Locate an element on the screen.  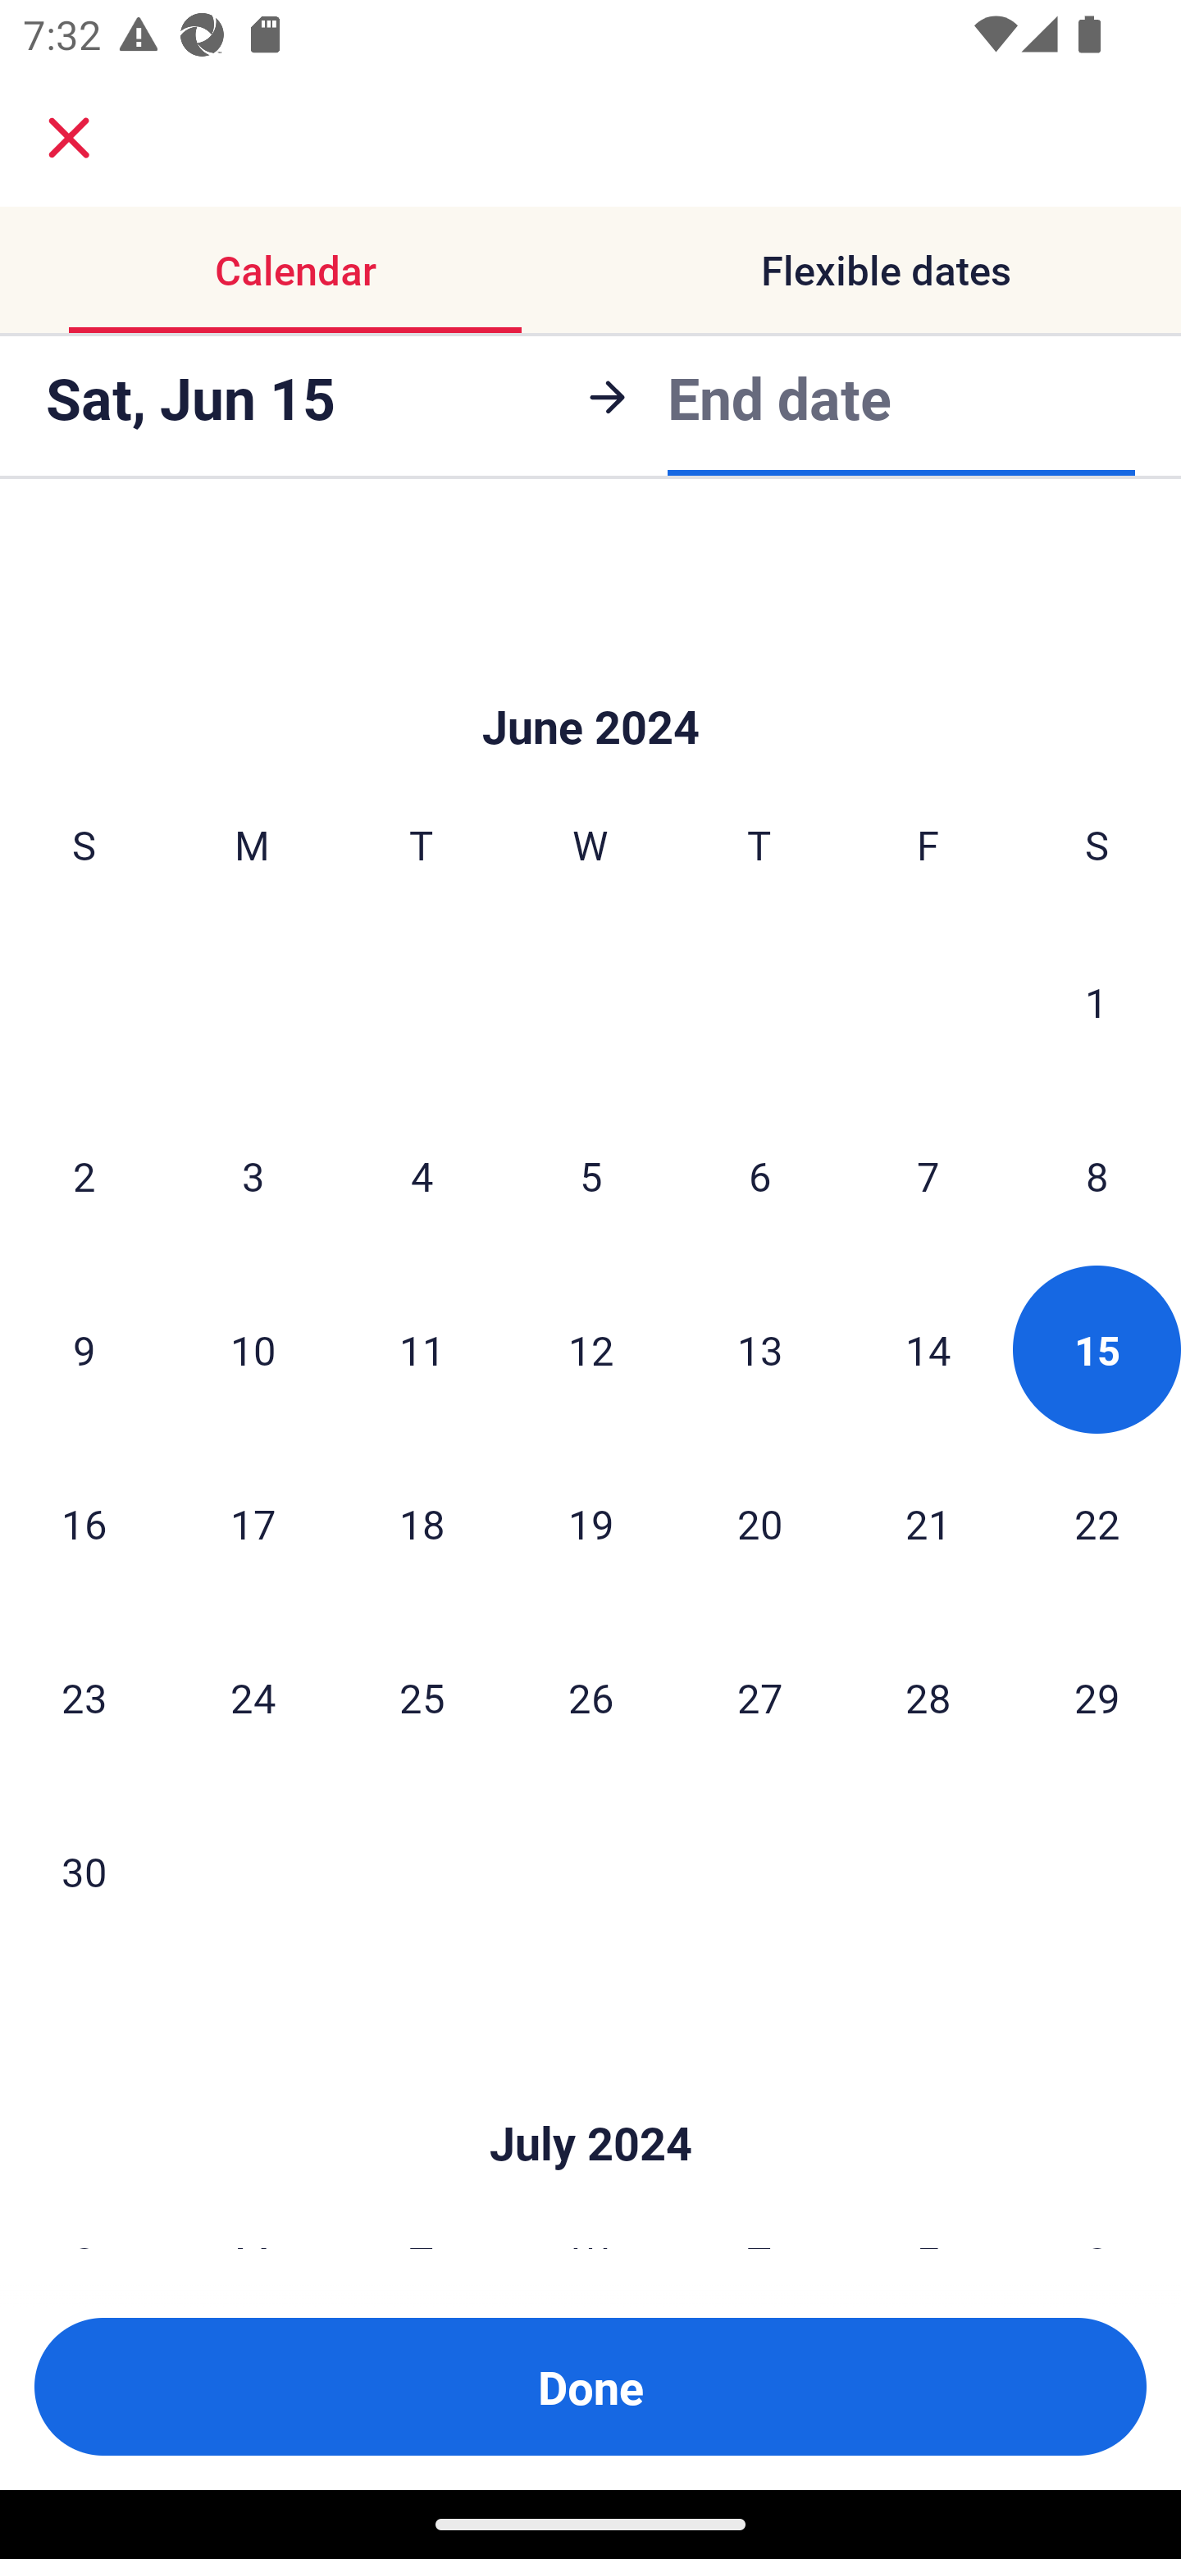
Done is located at coordinates (590, 2387).